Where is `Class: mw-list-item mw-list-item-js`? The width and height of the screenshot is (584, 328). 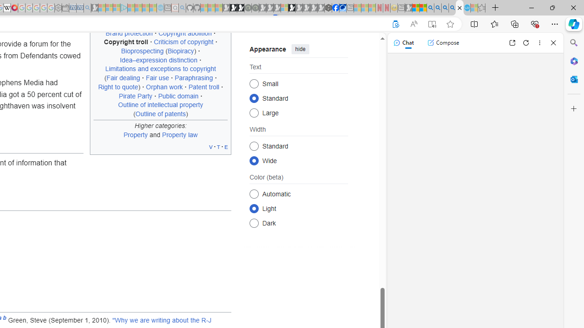
Class: mw-list-item mw-list-item-js is located at coordinates (298, 208).